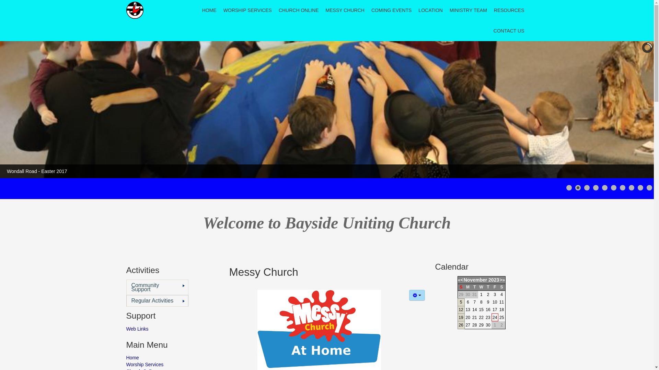 This screenshot has height=370, width=659. Describe the element at coordinates (468, 318) in the screenshot. I see `20` at that location.